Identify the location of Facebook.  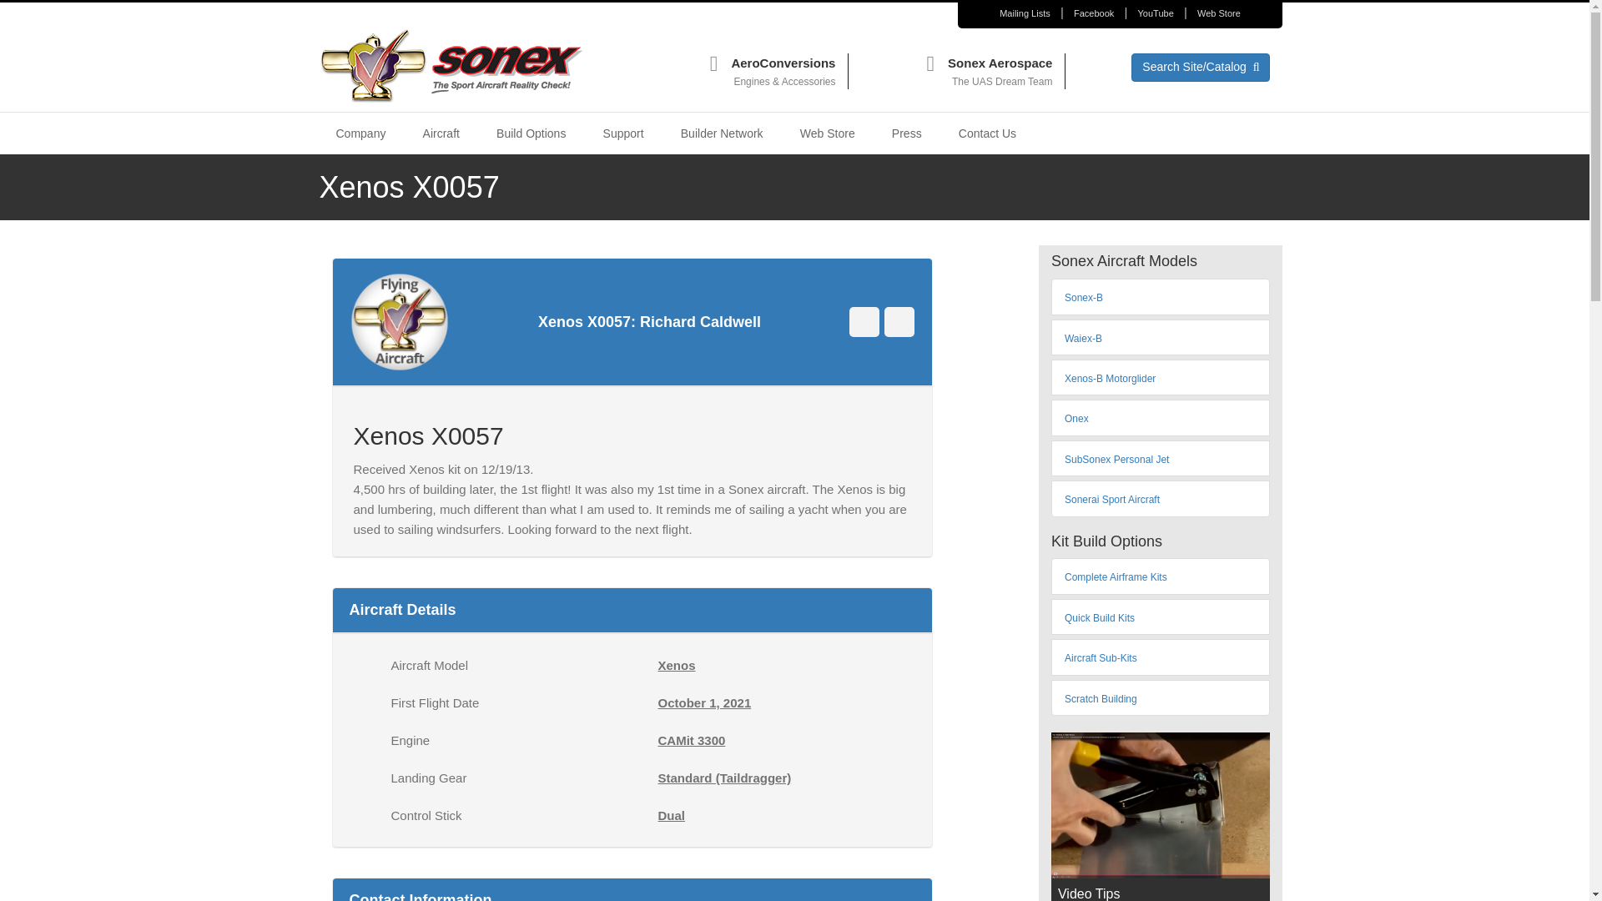
(1093, 15).